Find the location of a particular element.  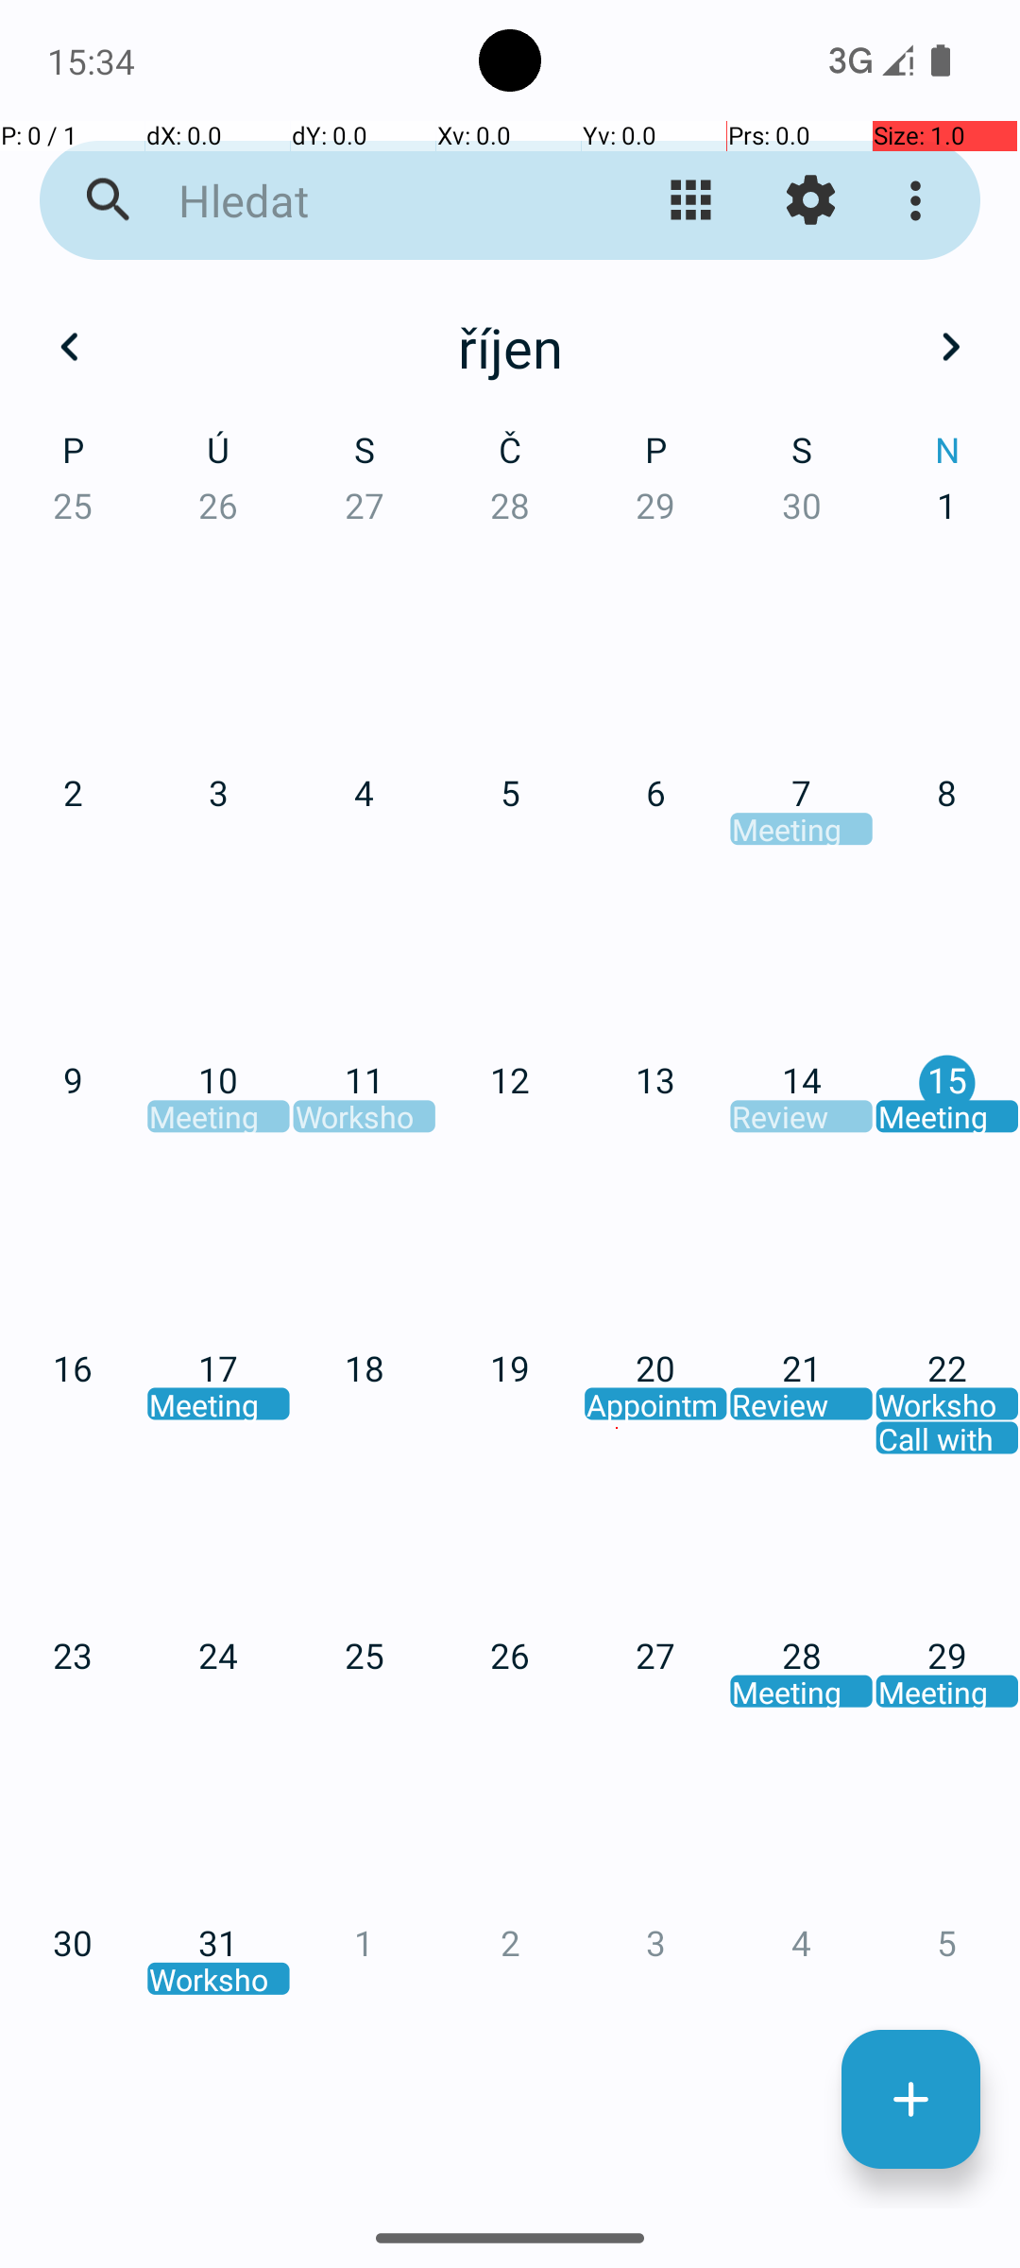

Nastavení is located at coordinates (810, 200).